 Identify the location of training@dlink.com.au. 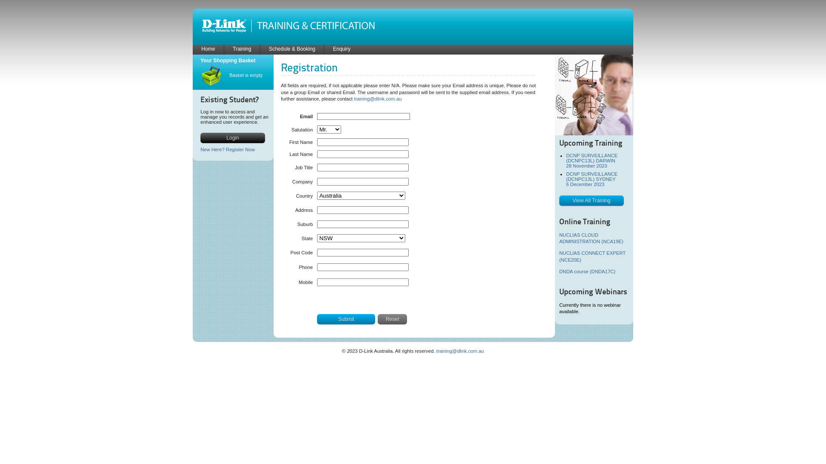
(378, 99).